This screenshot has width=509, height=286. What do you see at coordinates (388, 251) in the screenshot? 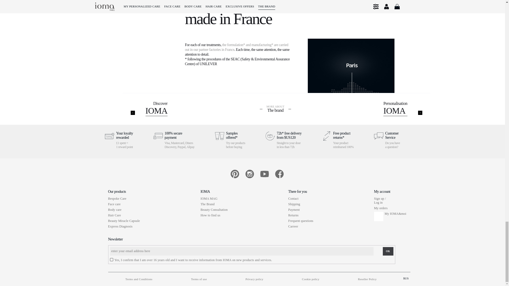
I see `OK` at bounding box center [388, 251].